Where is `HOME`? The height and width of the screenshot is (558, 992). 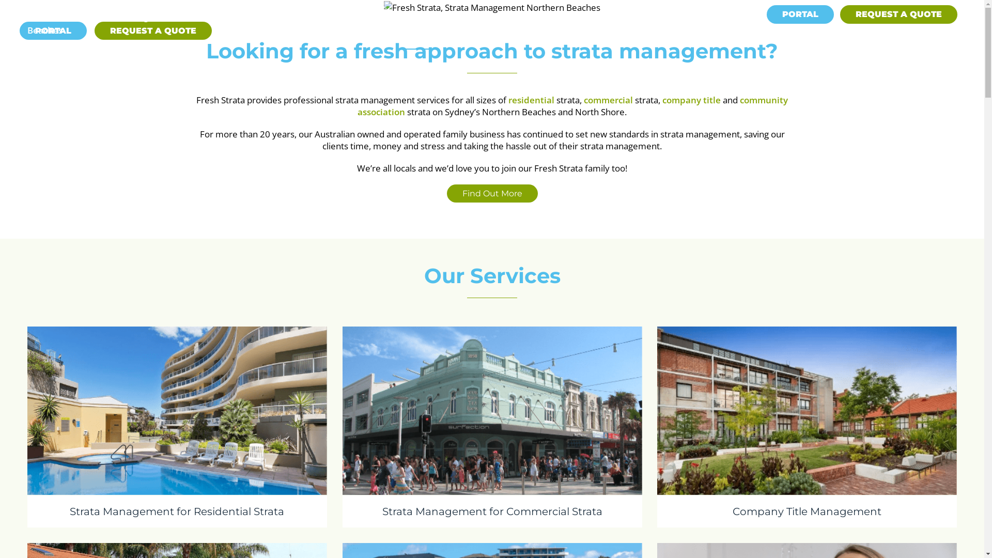
HOME is located at coordinates (419, 39).